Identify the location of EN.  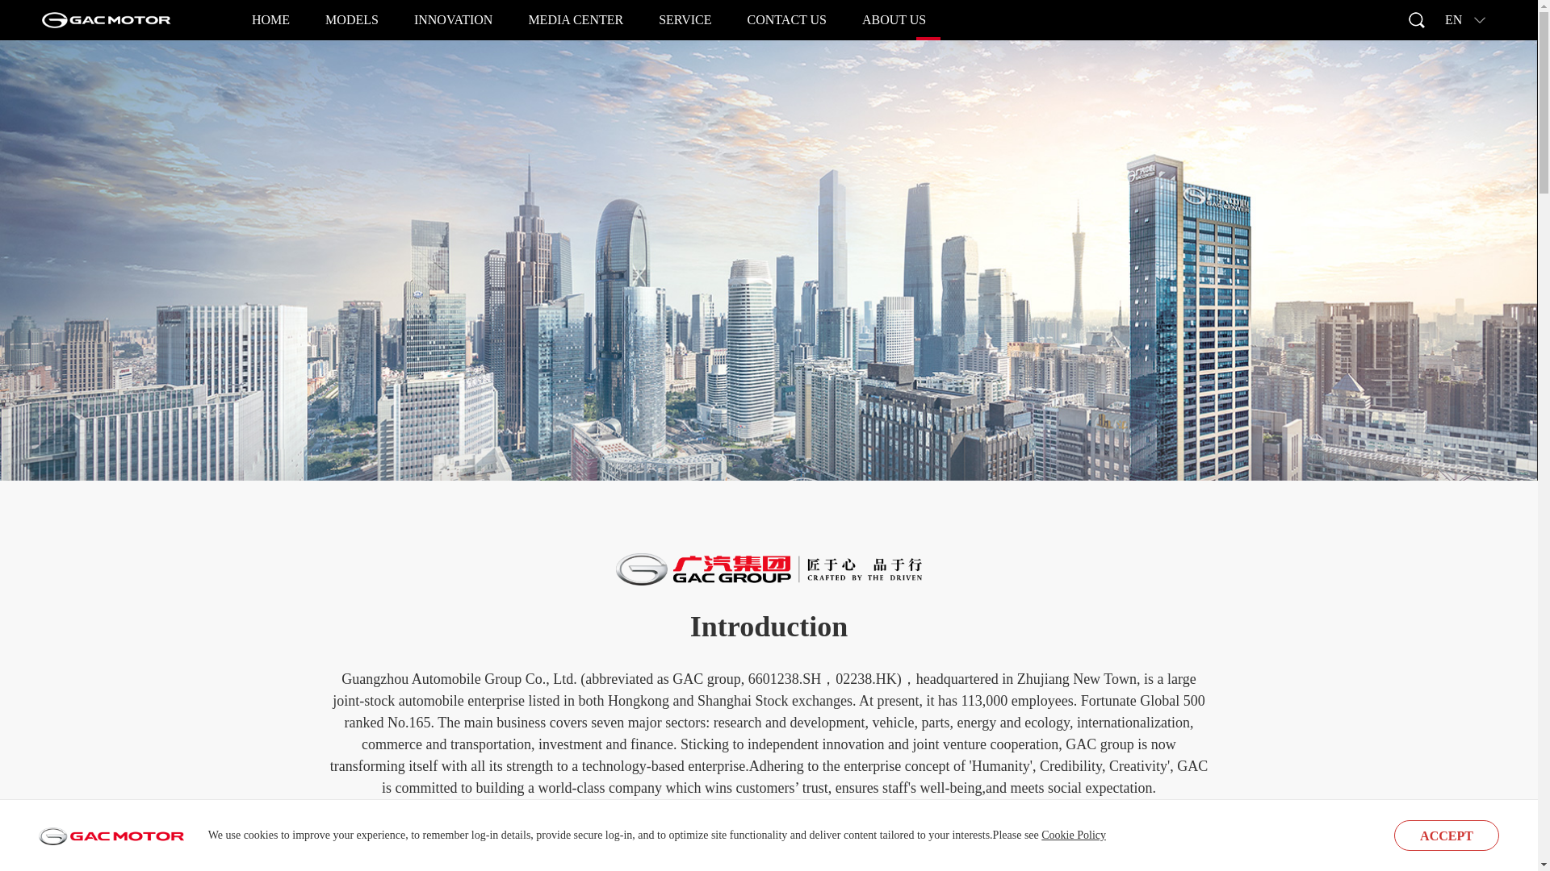
(1464, 19).